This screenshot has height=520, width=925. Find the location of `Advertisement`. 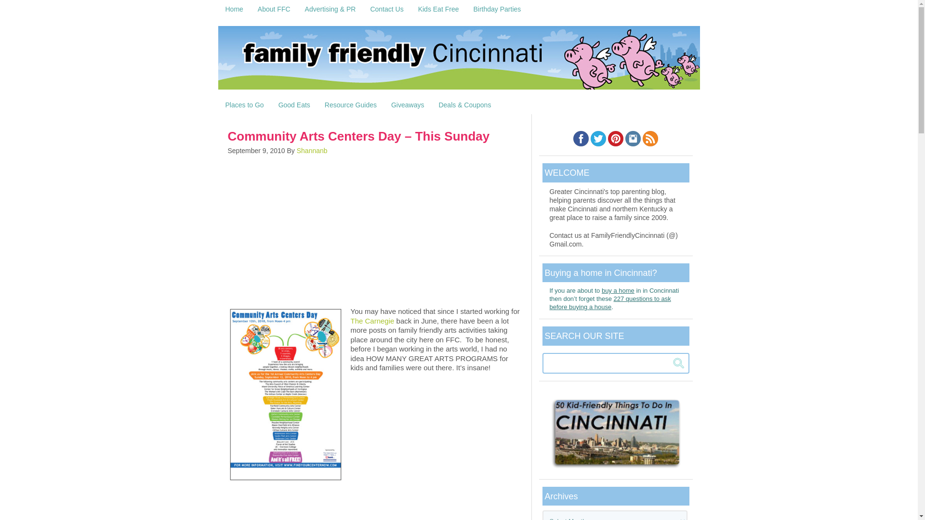

Advertisement is located at coordinates (374, 230).